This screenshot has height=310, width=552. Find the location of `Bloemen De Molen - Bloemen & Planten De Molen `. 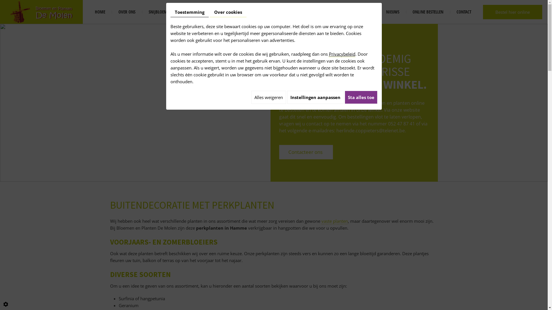

Bloemen De Molen - Bloemen & Planten De Molen  is located at coordinates (41, 11).